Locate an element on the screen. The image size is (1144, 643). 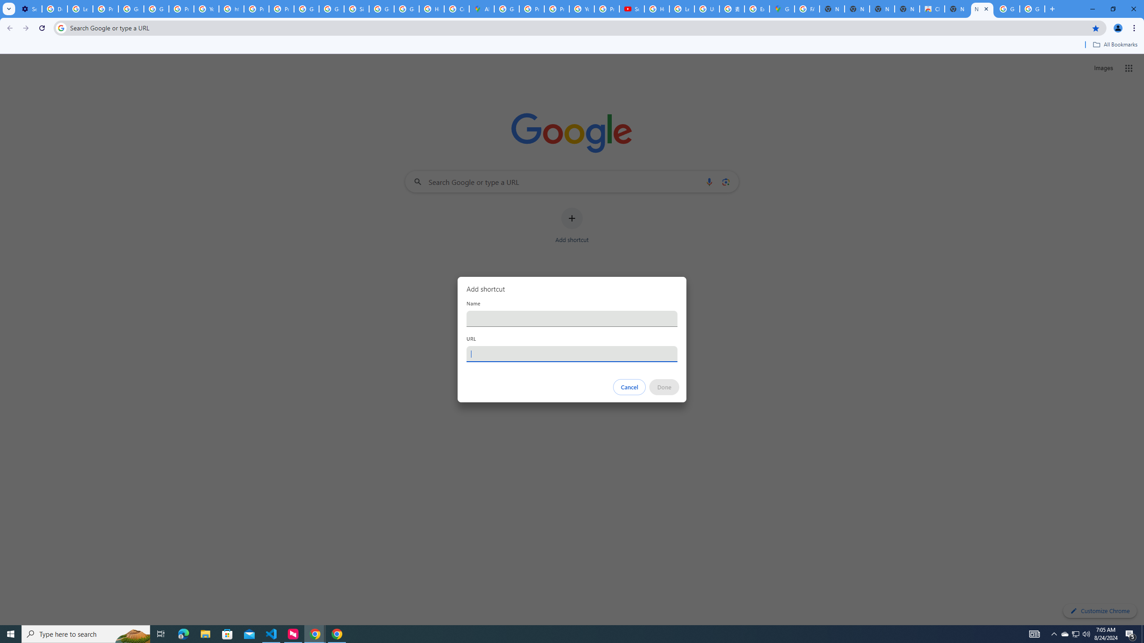
Google Account Help is located at coordinates (131, 9).